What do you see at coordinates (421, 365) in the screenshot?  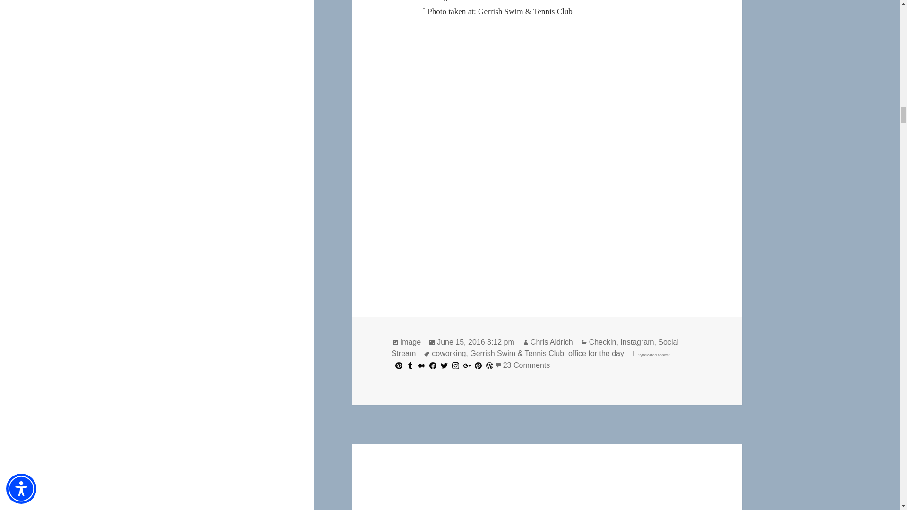 I see `Medium` at bounding box center [421, 365].